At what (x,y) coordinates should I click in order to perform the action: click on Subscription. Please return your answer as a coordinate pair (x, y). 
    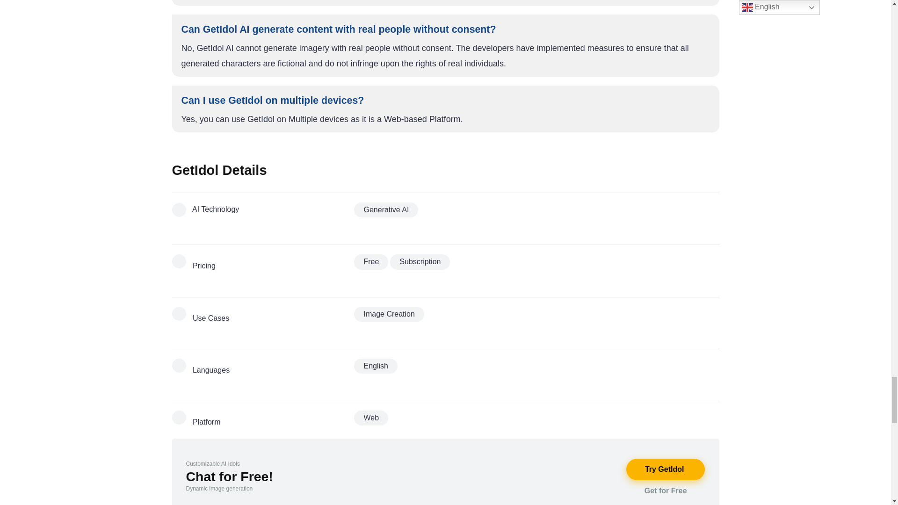
    Looking at the image, I should click on (420, 262).